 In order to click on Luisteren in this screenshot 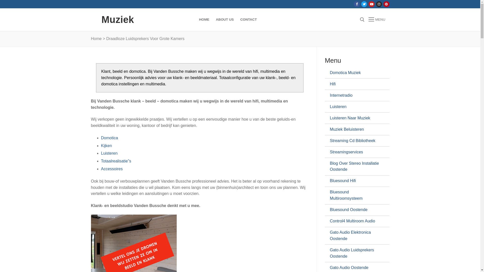, I will do `click(109, 153)`.